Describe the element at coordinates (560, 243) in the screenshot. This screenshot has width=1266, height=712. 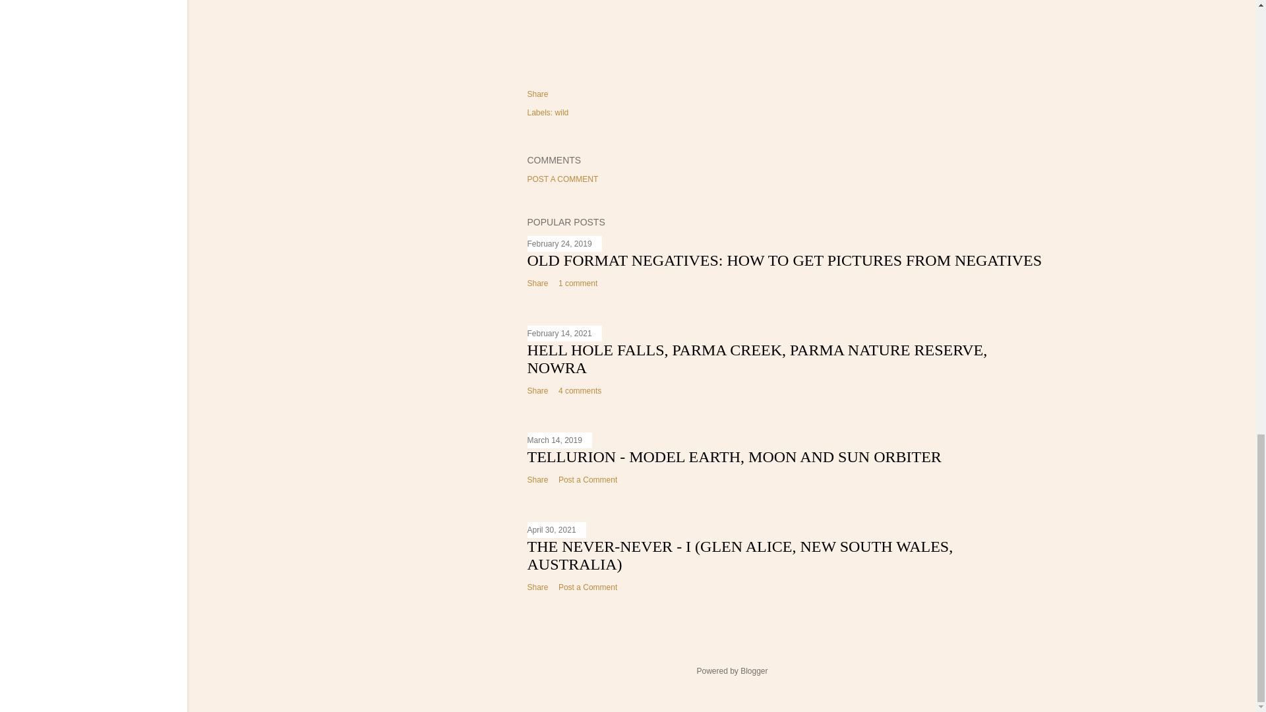
I see `permanent link` at that location.